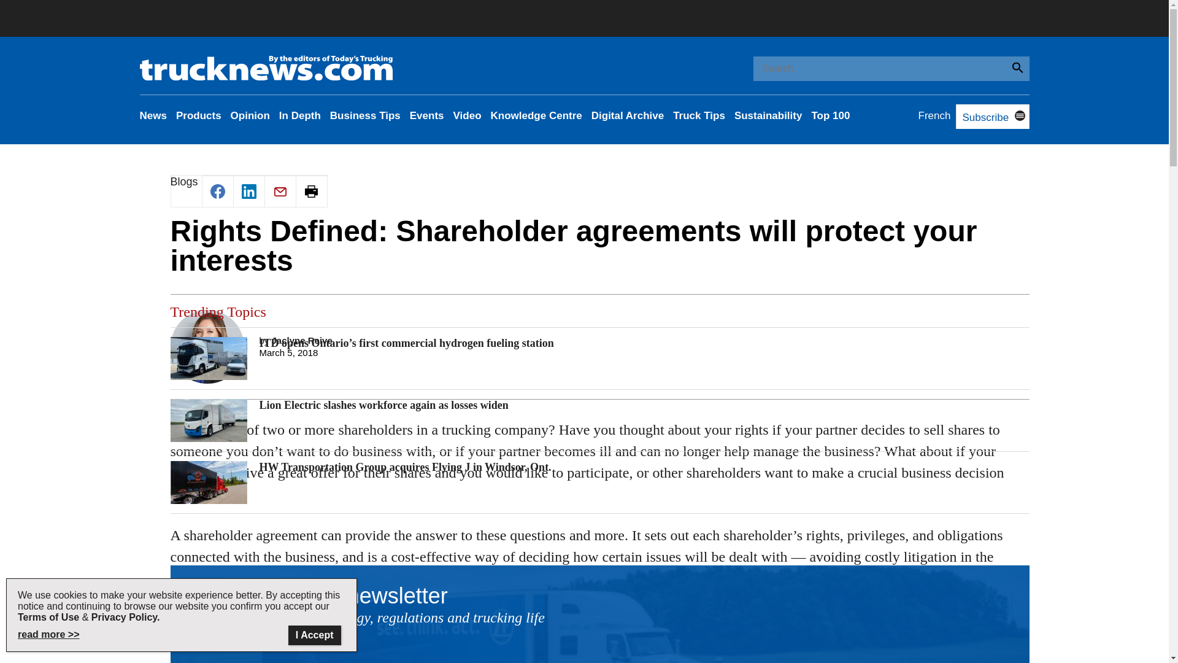 This screenshot has width=1178, height=663. I want to click on Events, so click(427, 115).